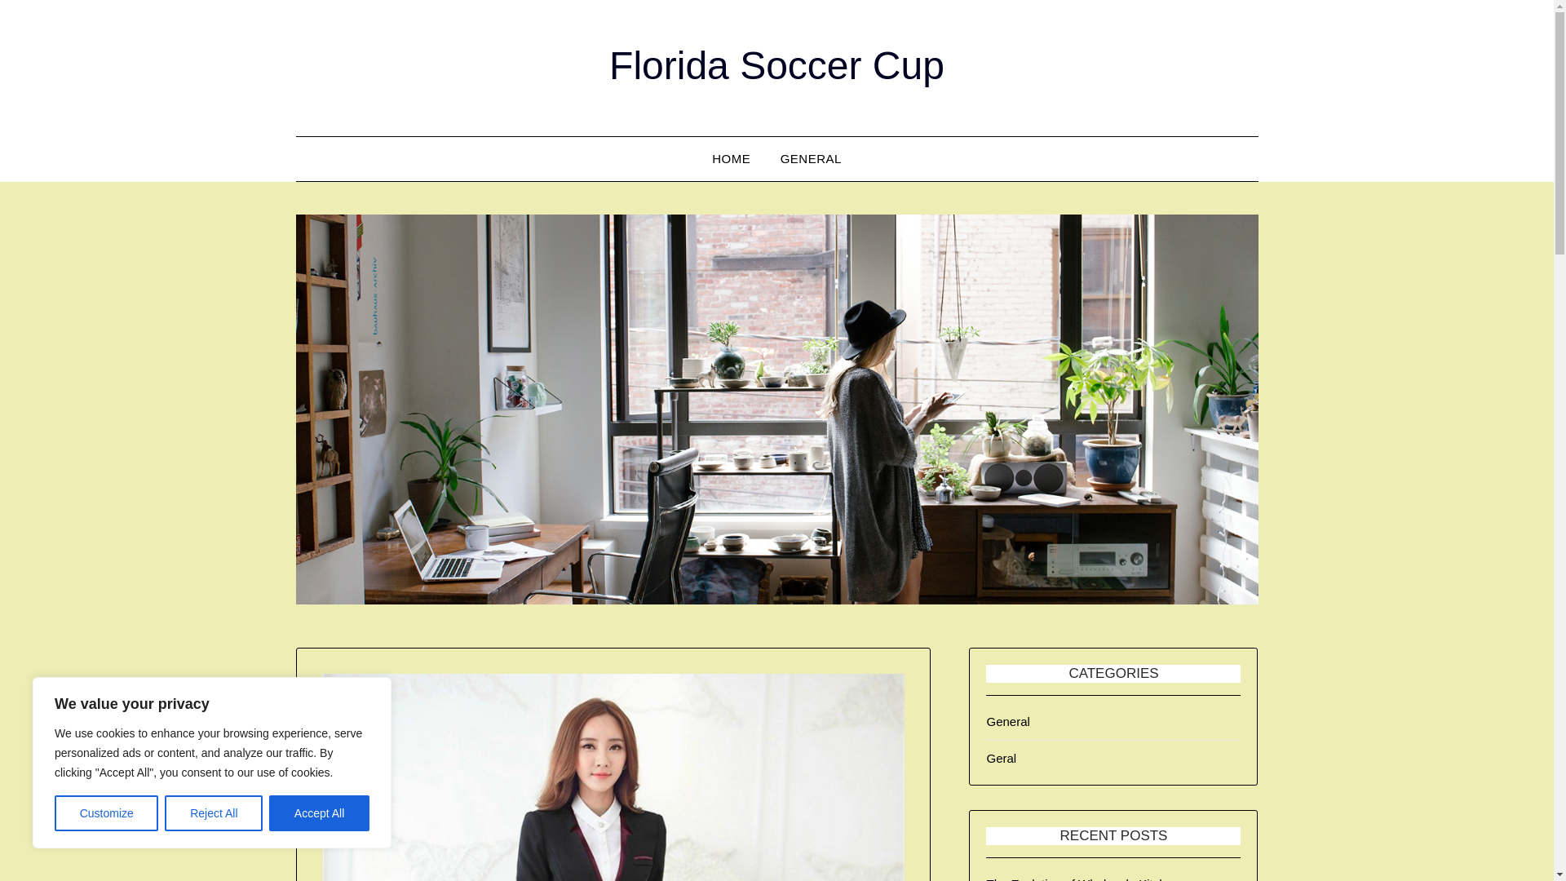 The image size is (1566, 881). What do you see at coordinates (1002, 759) in the screenshot?
I see `Geral` at bounding box center [1002, 759].